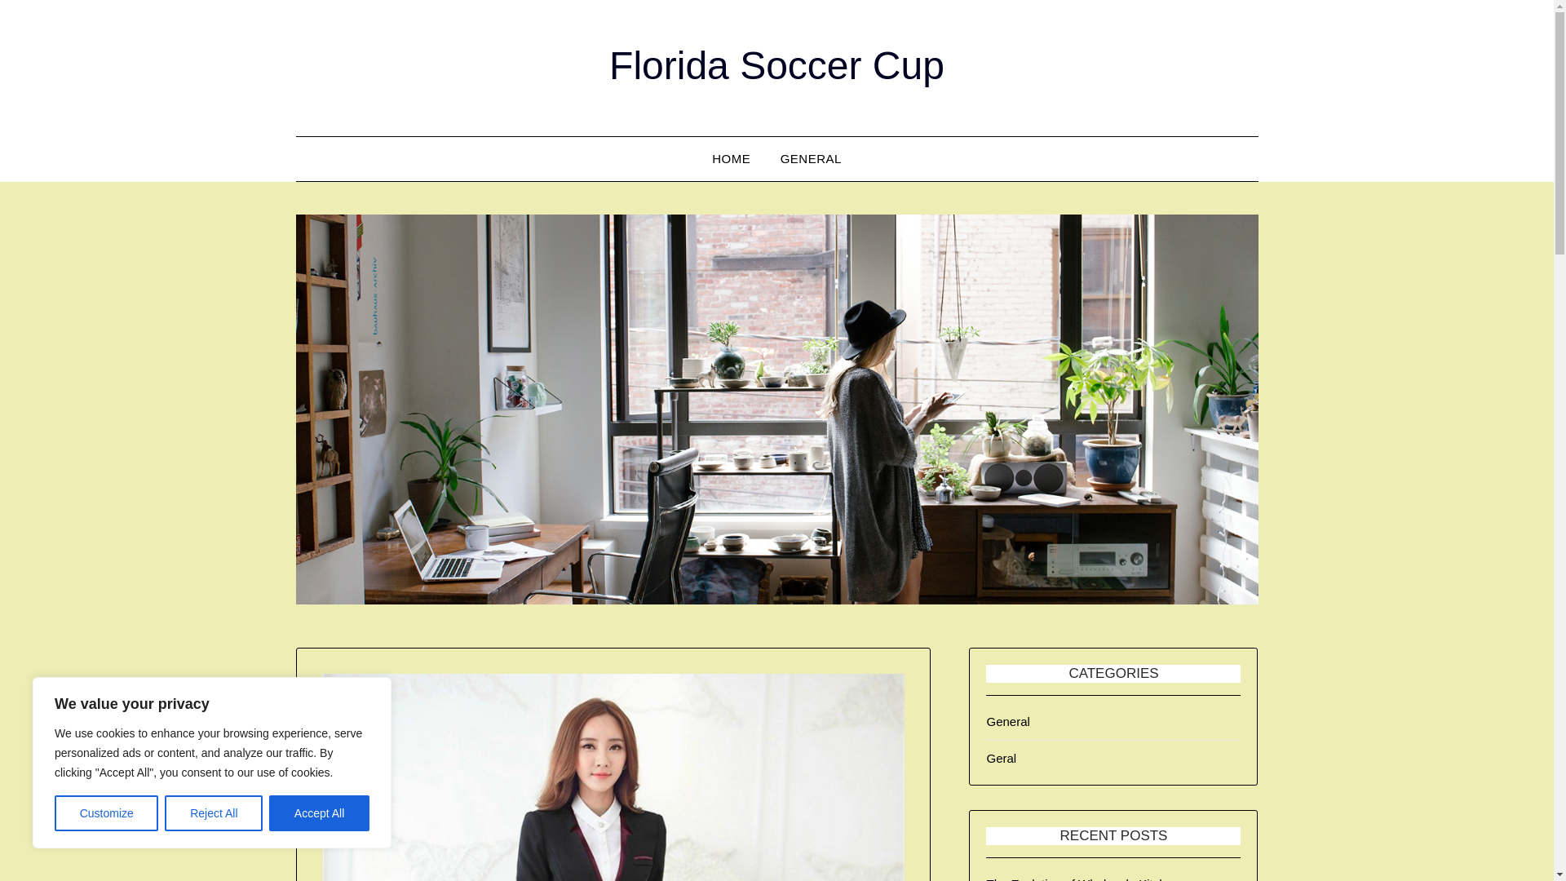 The image size is (1566, 881). What do you see at coordinates (1002, 759) in the screenshot?
I see `Geral` at bounding box center [1002, 759].